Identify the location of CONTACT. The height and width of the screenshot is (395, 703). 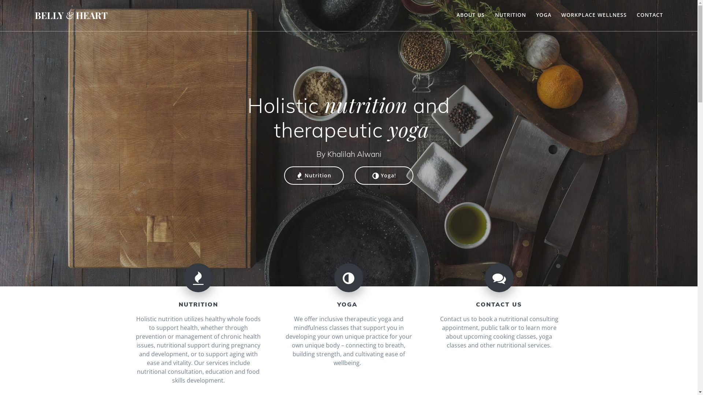
(650, 15).